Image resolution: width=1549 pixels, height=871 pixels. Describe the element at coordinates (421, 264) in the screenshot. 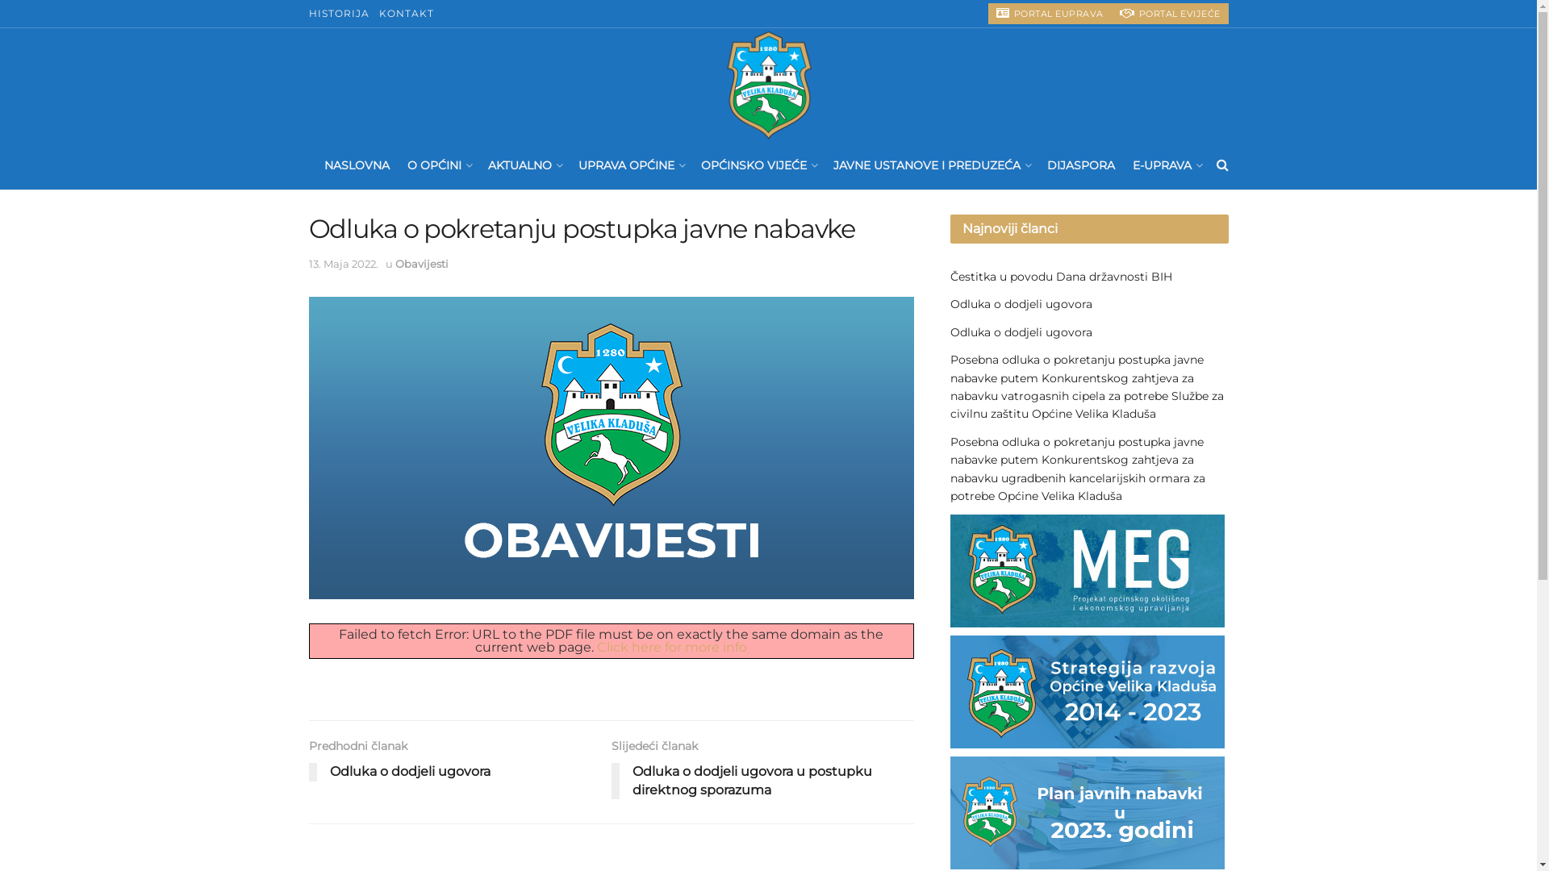

I see `Obavijesti` at that location.